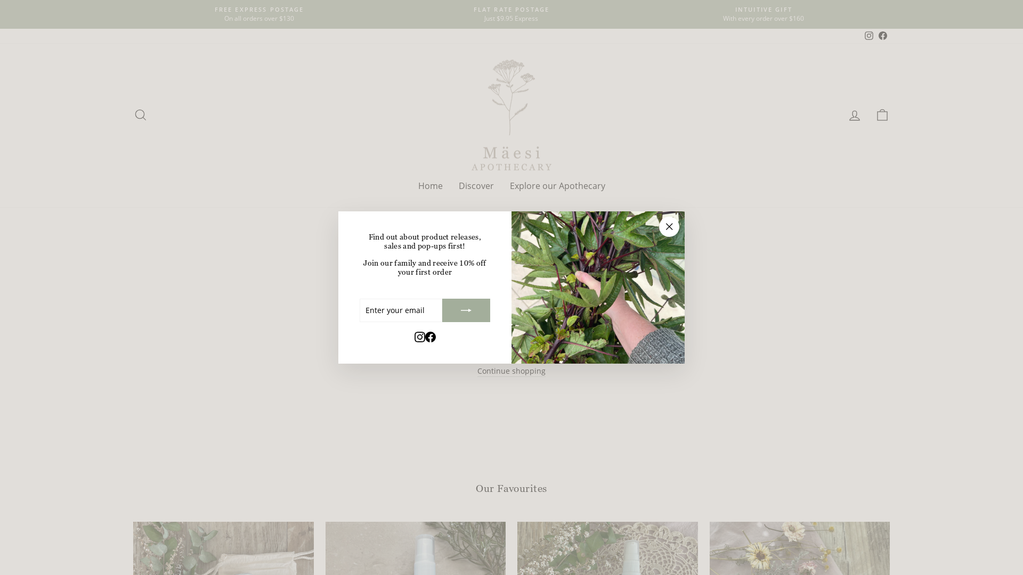 Image resolution: width=1023 pixels, height=575 pixels. What do you see at coordinates (869, 36) in the screenshot?
I see `Instagram` at bounding box center [869, 36].